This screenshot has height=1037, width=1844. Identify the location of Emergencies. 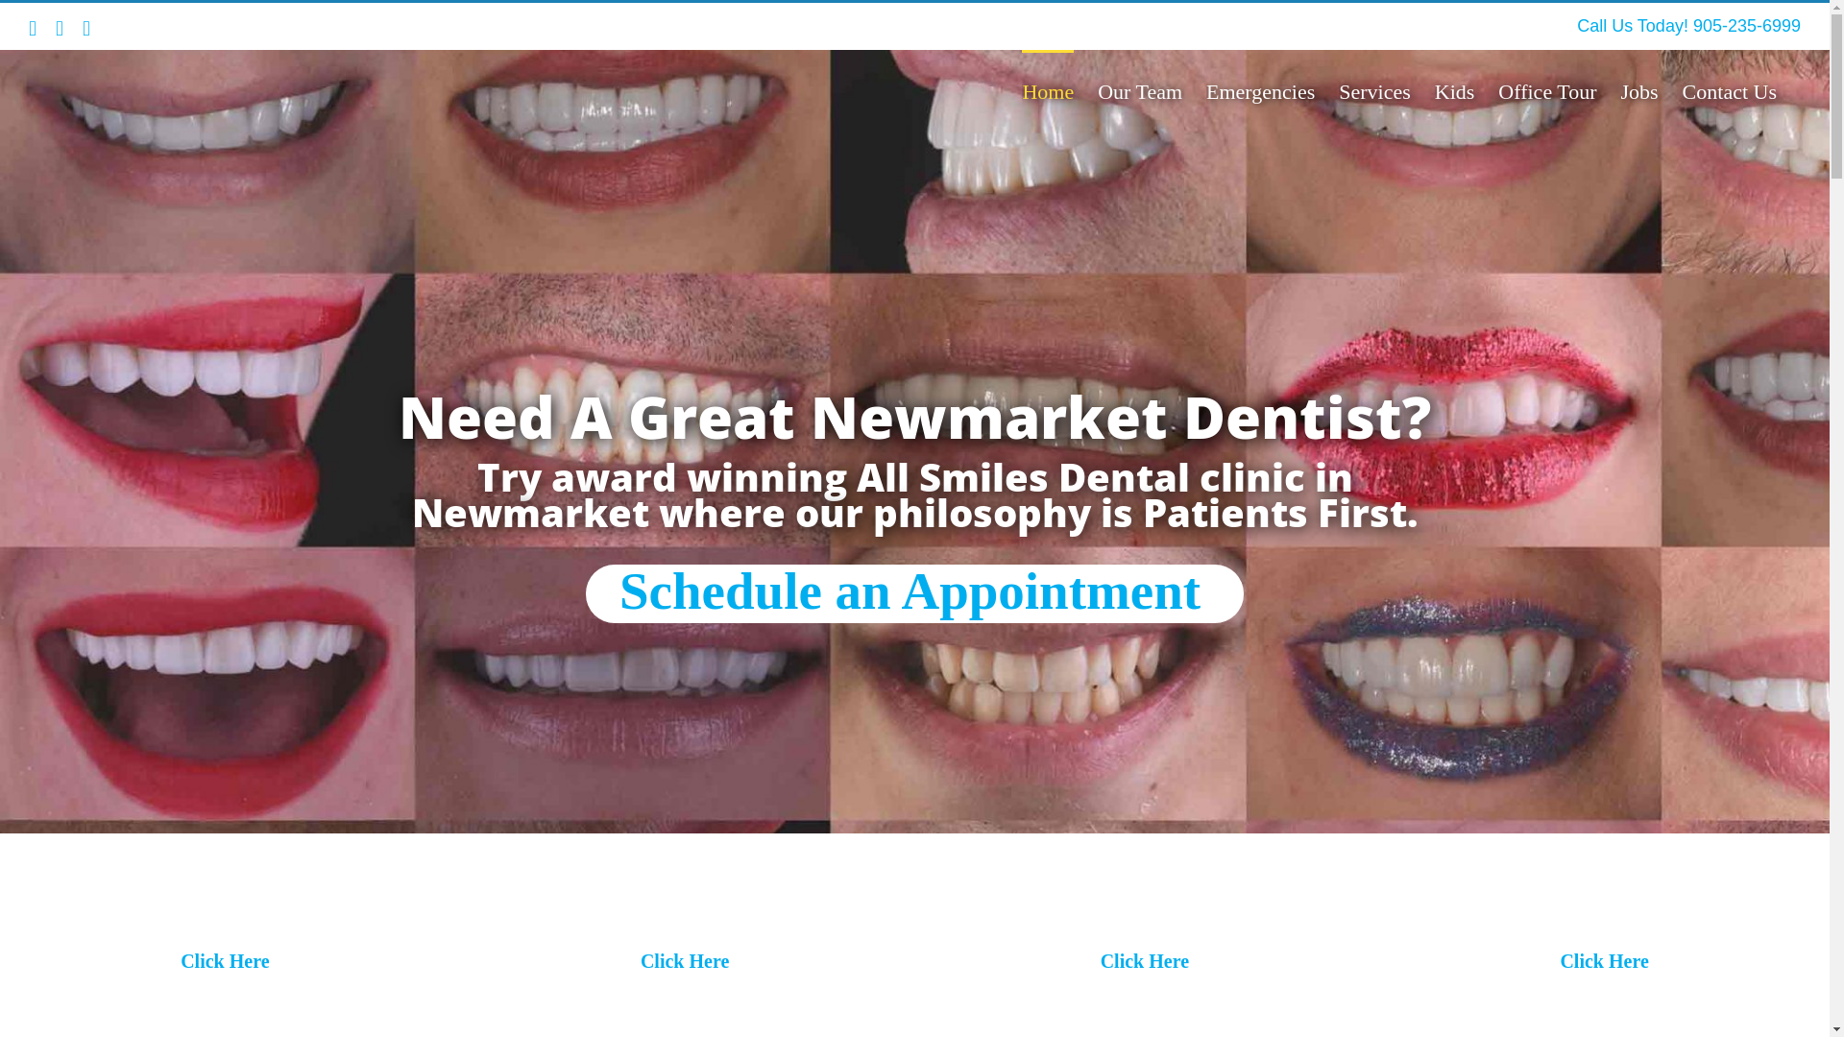
(236, 914).